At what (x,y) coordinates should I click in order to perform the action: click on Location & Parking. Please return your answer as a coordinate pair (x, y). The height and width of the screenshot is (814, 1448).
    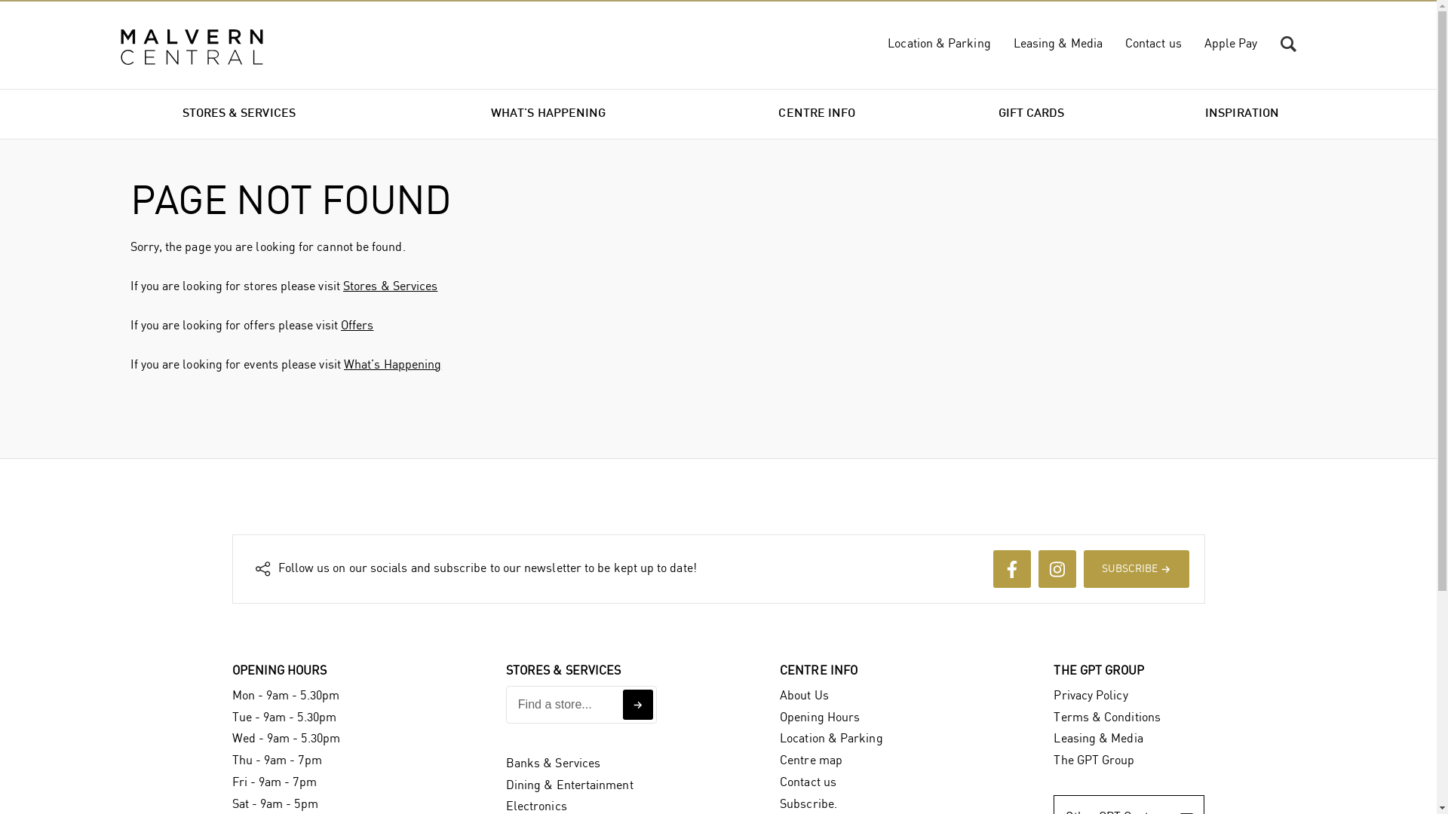
    Looking at the image, I should click on (831, 739).